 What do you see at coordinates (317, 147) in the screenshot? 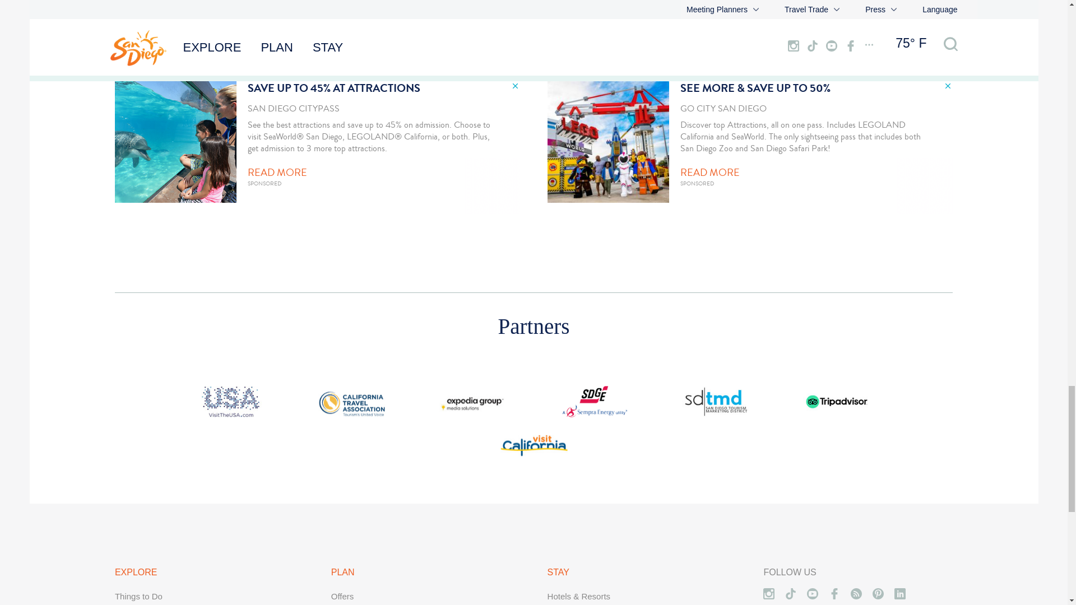
I see `3rd party ad content` at bounding box center [317, 147].